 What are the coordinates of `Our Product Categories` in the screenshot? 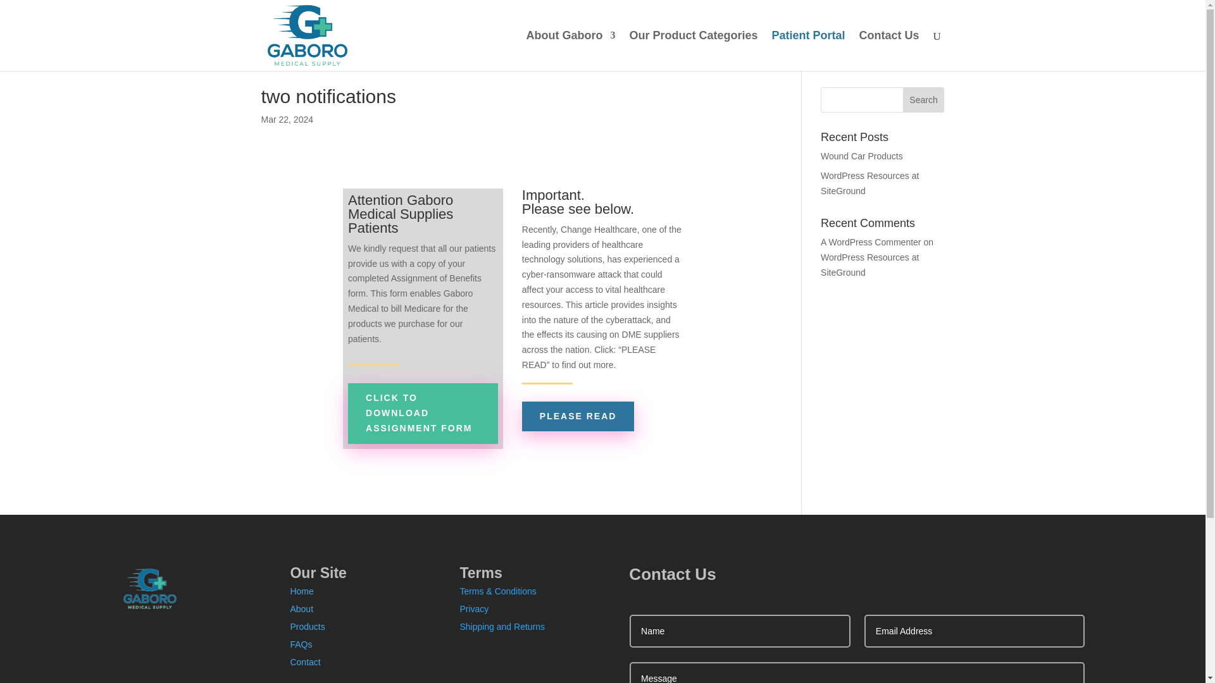 It's located at (693, 51).